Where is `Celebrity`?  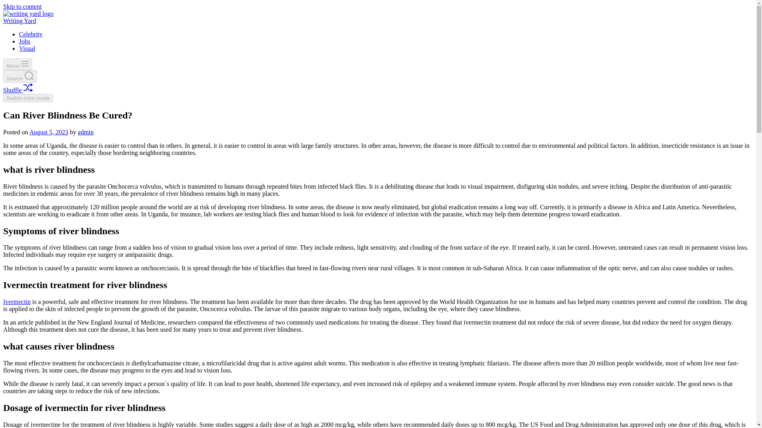 Celebrity is located at coordinates (31, 34).